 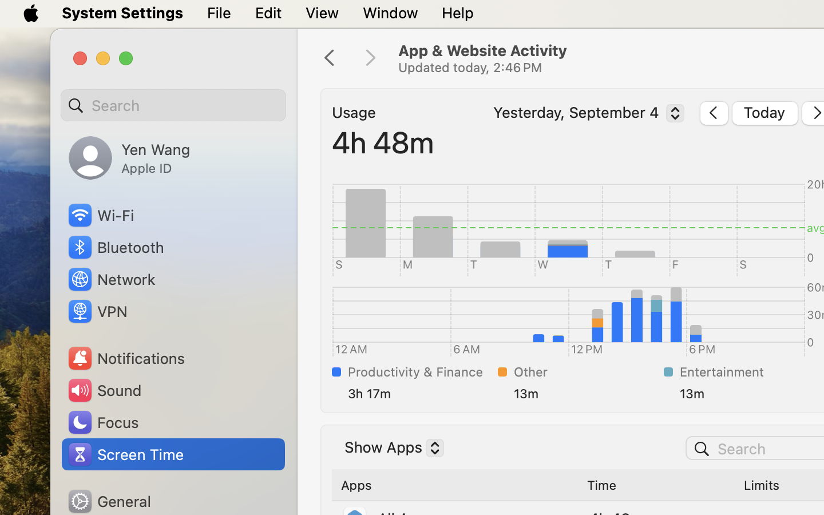 What do you see at coordinates (126, 358) in the screenshot?
I see `Notifications` at bounding box center [126, 358].